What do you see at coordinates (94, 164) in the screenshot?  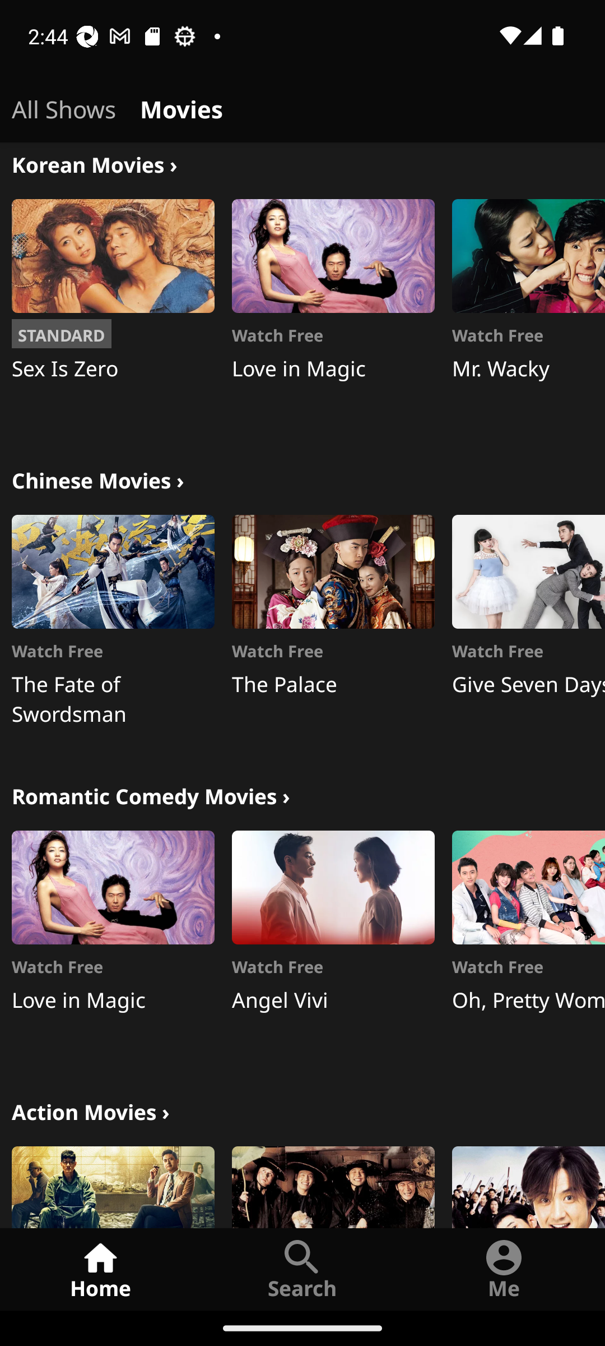 I see `Korean Movies › korean_movies_trending` at bounding box center [94, 164].